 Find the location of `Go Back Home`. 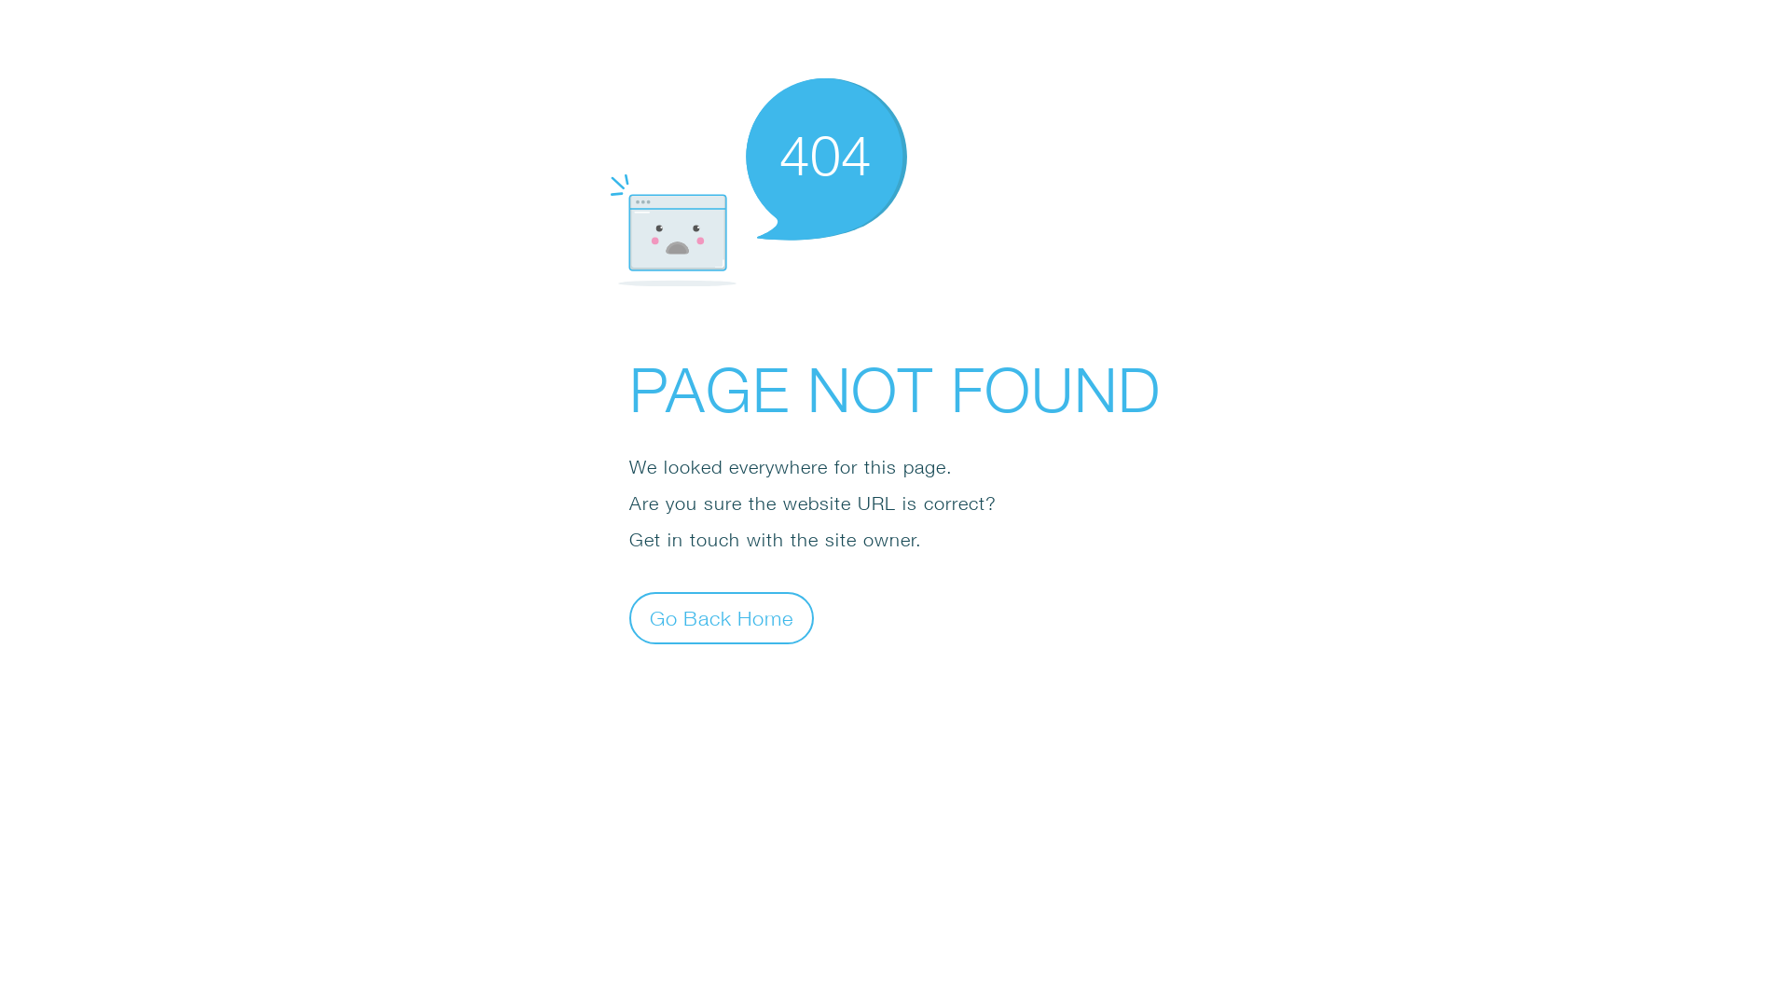

Go Back Home is located at coordinates (722, 617).